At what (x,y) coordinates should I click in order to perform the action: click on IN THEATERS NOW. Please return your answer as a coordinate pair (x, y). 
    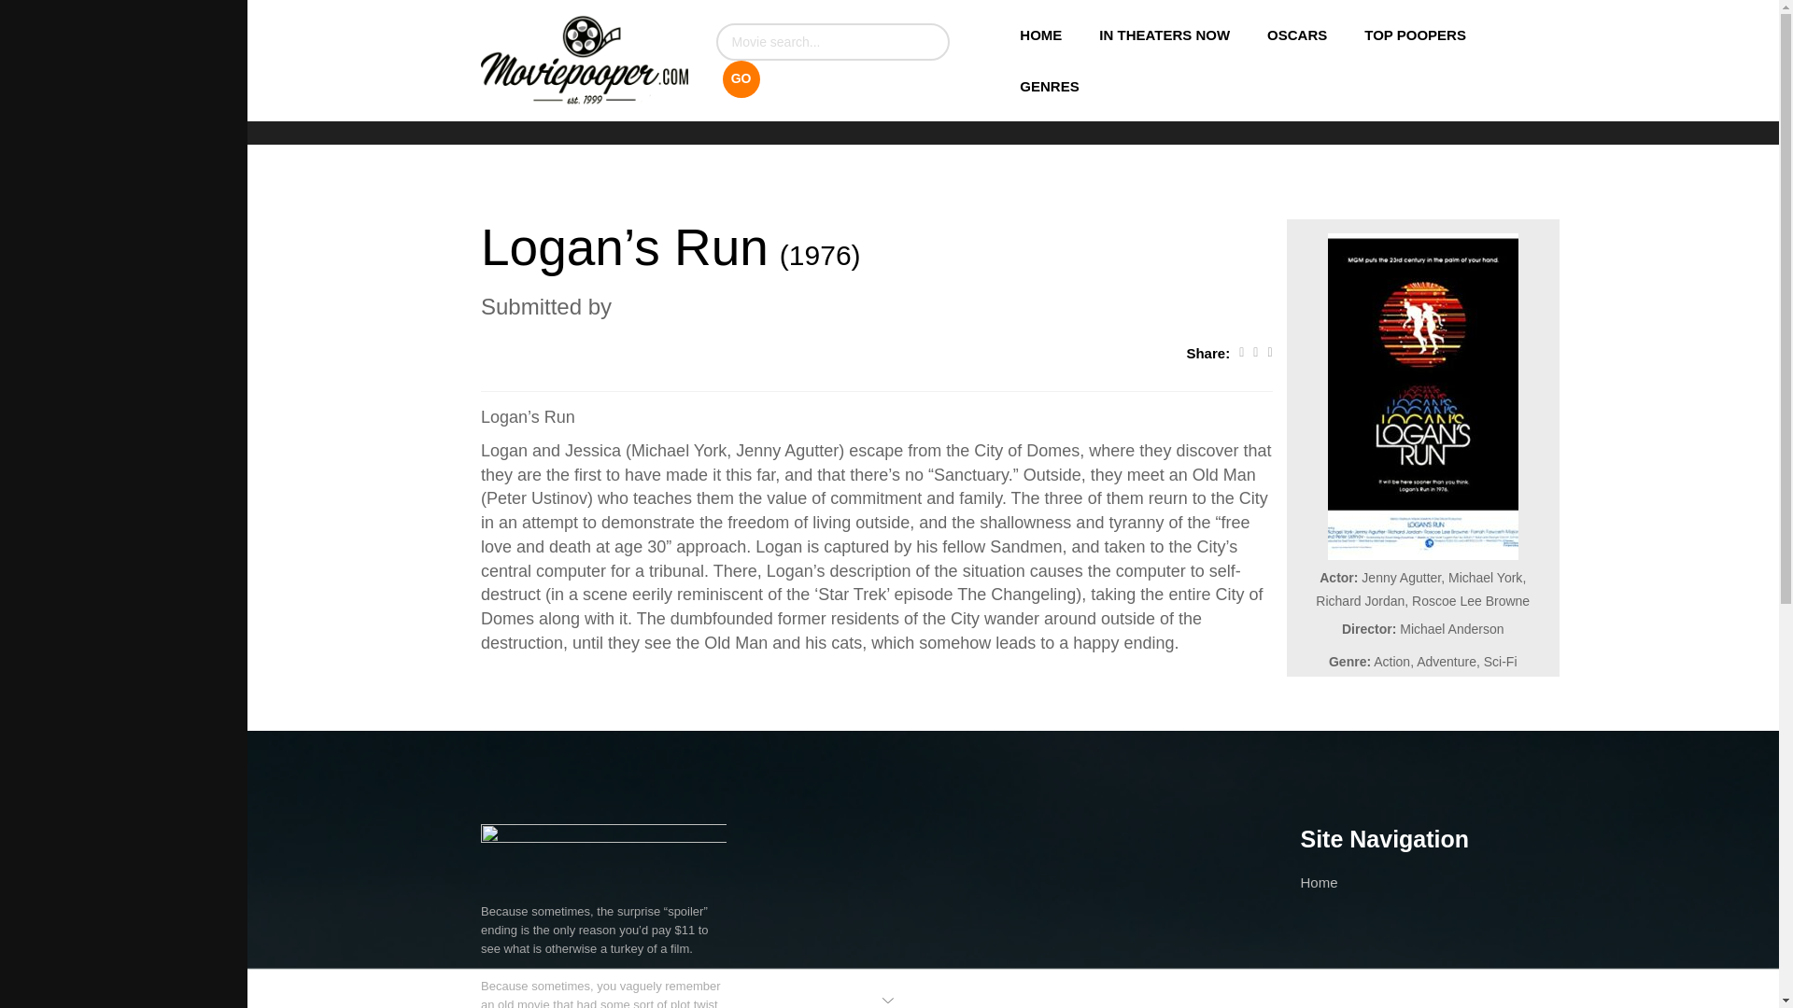
    Looking at the image, I should click on (1164, 34).